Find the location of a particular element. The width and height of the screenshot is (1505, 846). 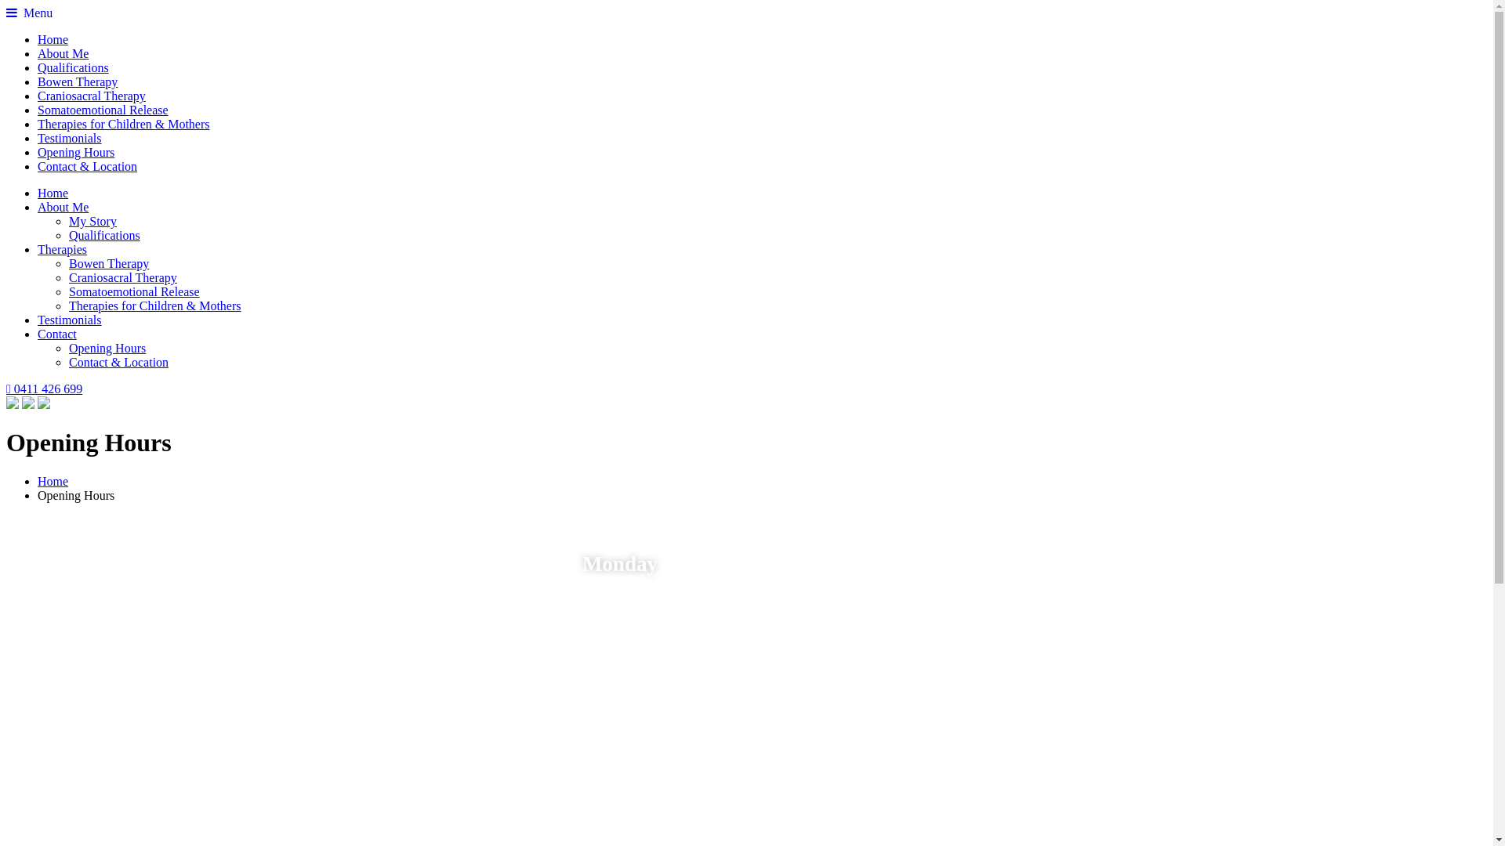

About Me is located at coordinates (63, 53).